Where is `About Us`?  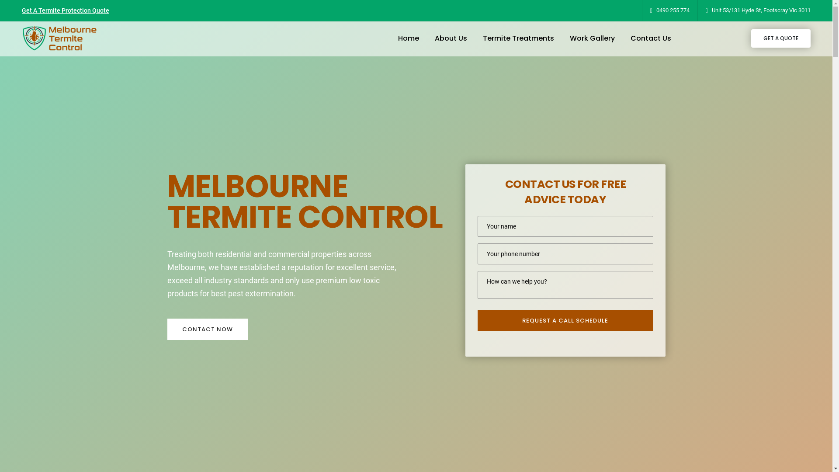
About Us is located at coordinates (451, 38).